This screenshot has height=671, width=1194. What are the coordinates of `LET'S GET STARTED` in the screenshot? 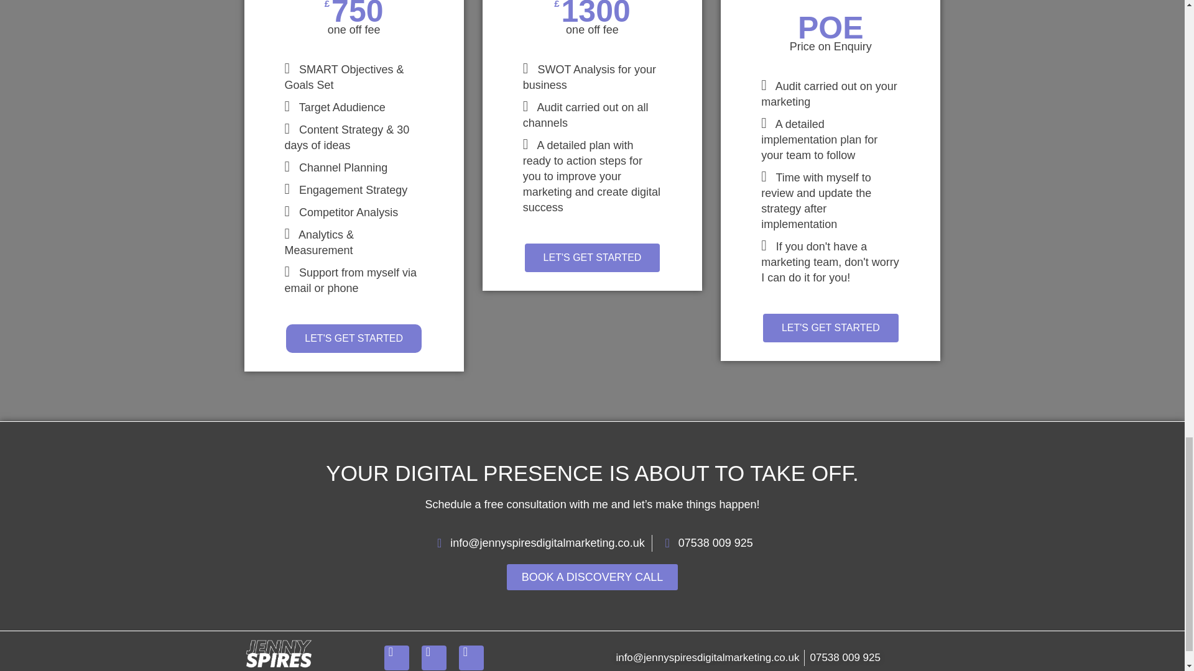 It's located at (831, 328).